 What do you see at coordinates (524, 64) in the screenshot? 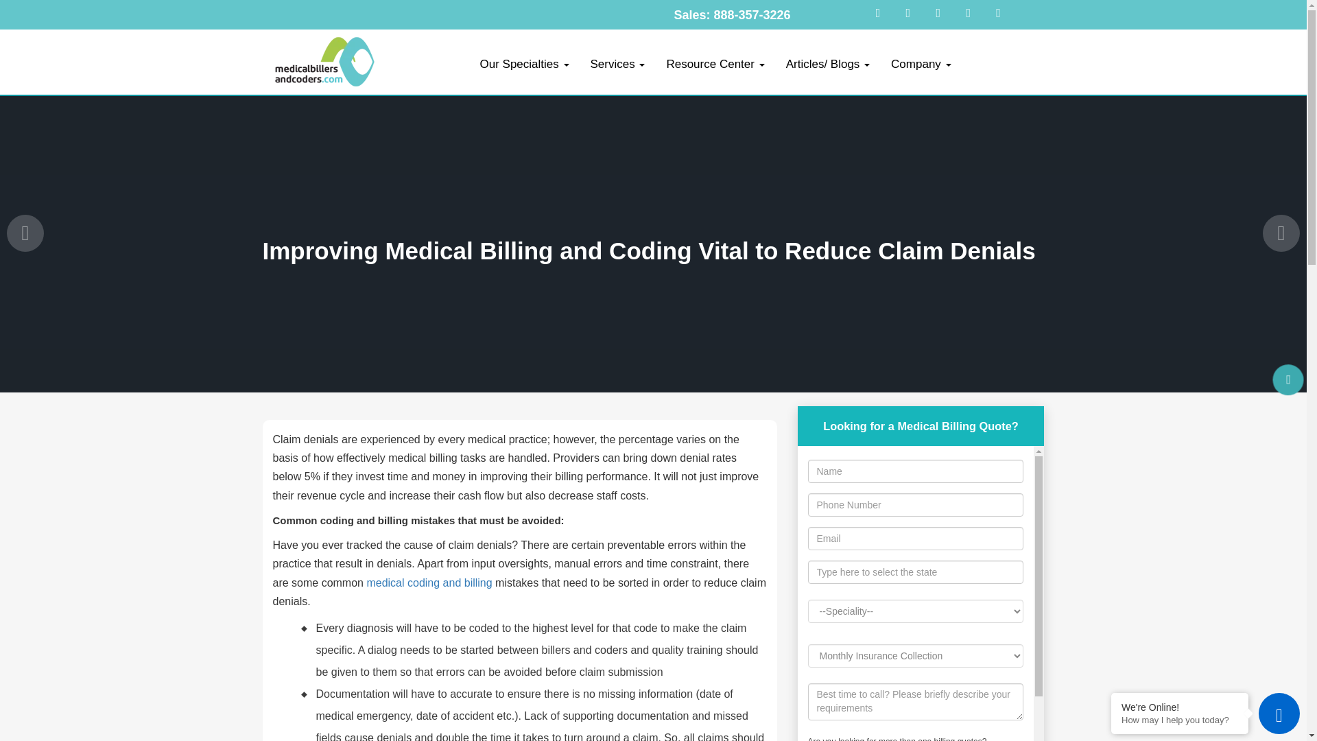
I see `Our Specialties` at bounding box center [524, 64].